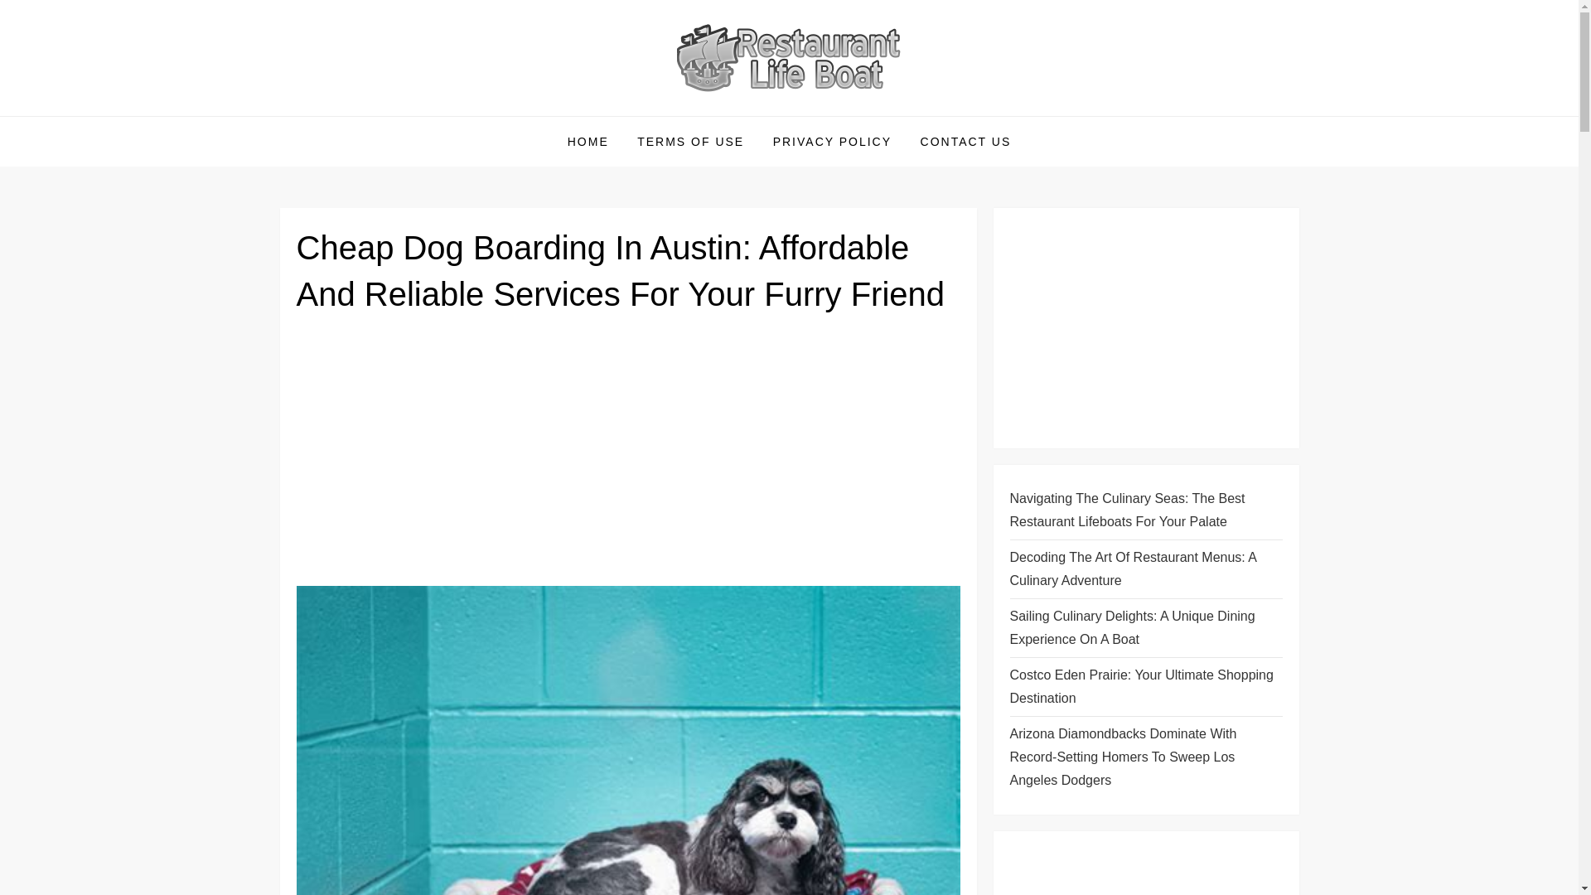  Describe the element at coordinates (1145, 328) in the screenshot. I see `Advertisement` at that location.